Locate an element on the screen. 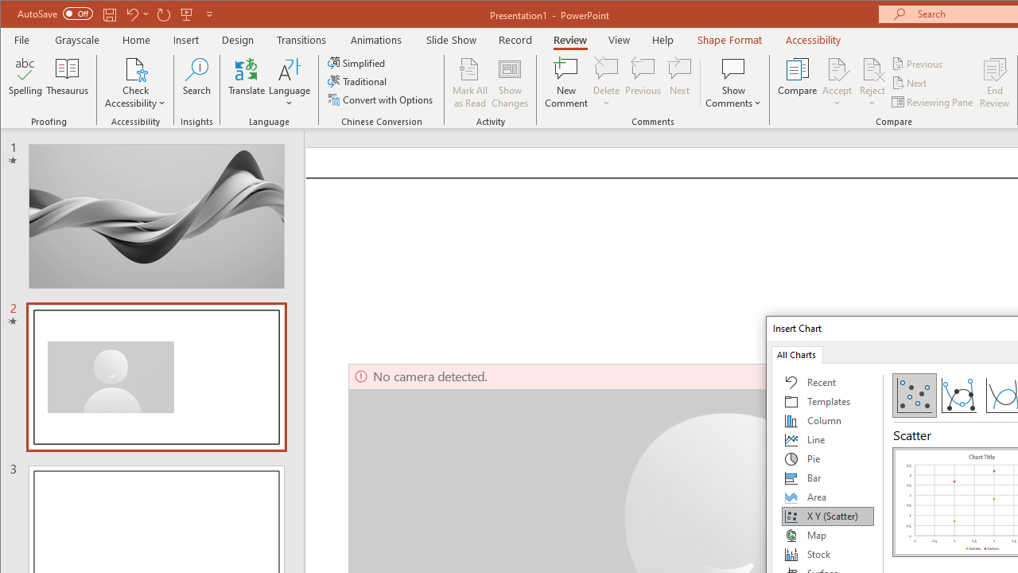 This screenshot has width=1018, height=573. Delete is located at coordinates (606, 68).